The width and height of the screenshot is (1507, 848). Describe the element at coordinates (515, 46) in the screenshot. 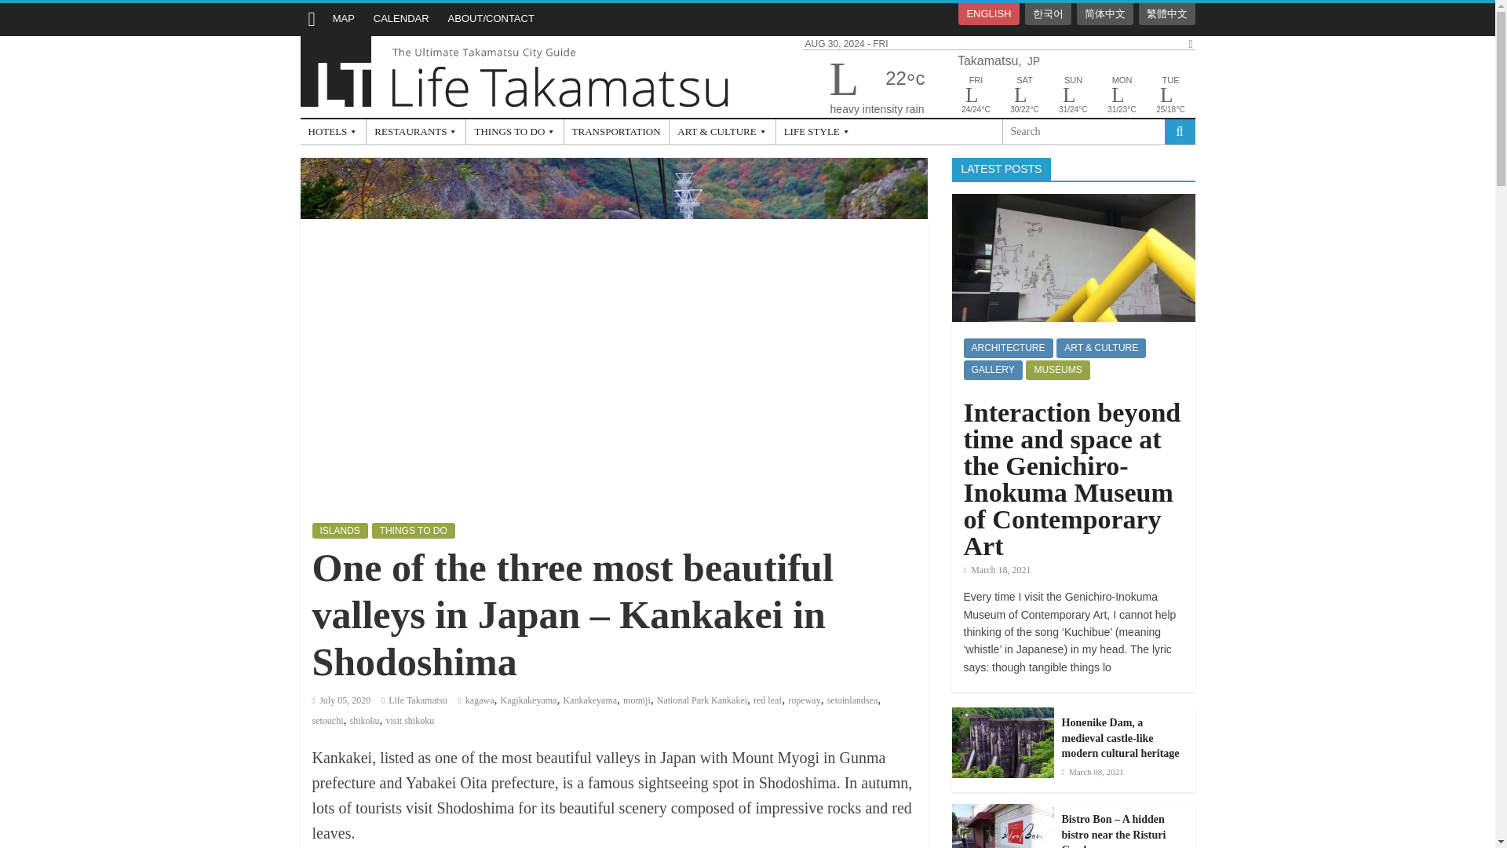

I see `Life Takamatsu` at that location.